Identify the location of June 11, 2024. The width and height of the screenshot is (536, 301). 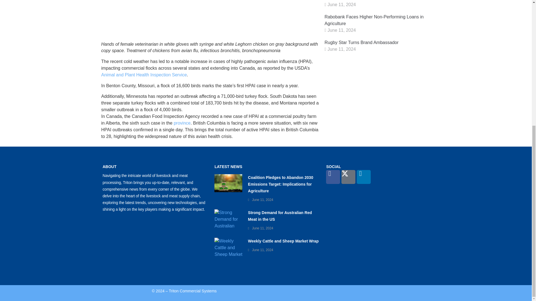
(262, 200).